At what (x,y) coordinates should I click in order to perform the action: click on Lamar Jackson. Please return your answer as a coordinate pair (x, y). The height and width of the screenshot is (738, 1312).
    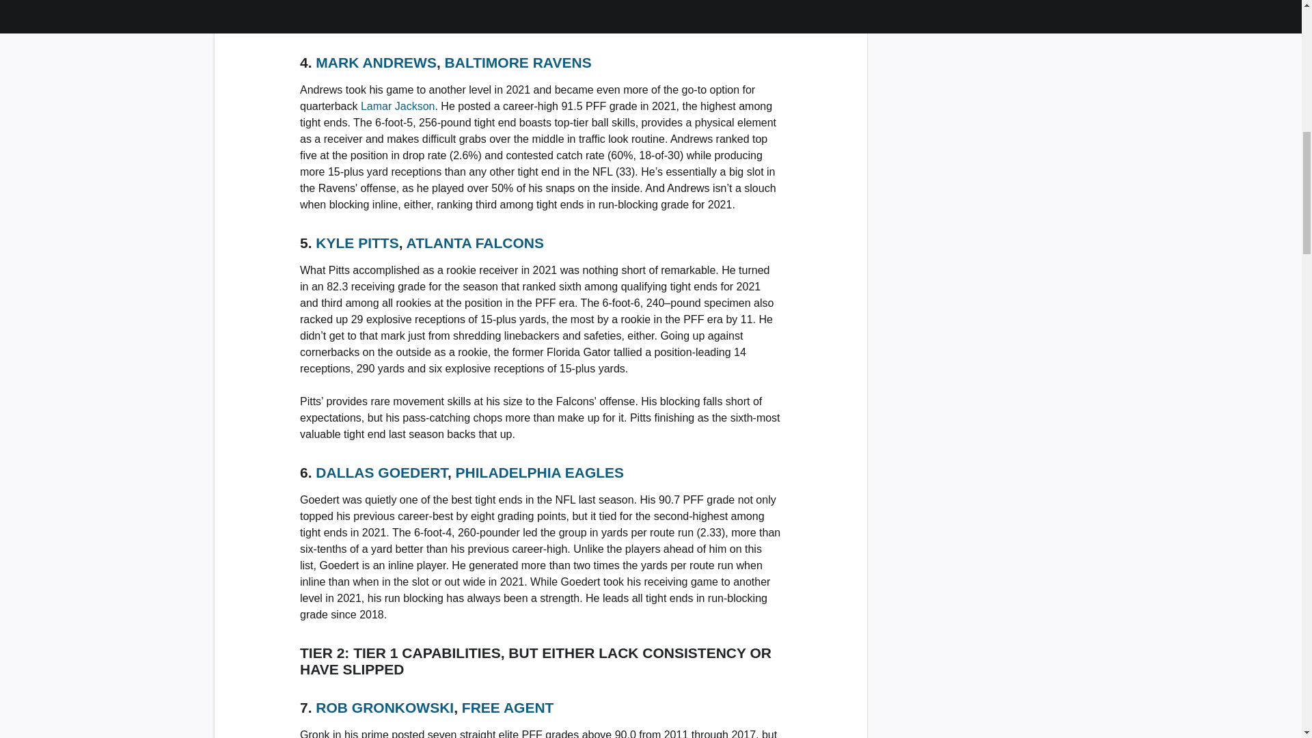
    Looking at the image, I should click on (398, 106).